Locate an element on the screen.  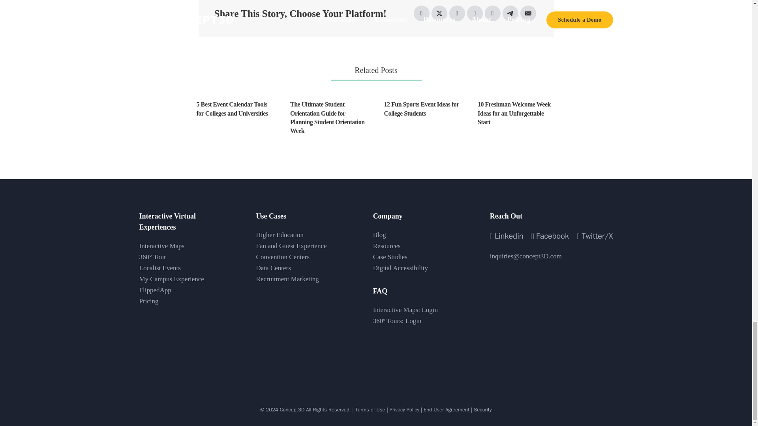
Visit Concept3D on Twitter is located at coordinates (595, 236).